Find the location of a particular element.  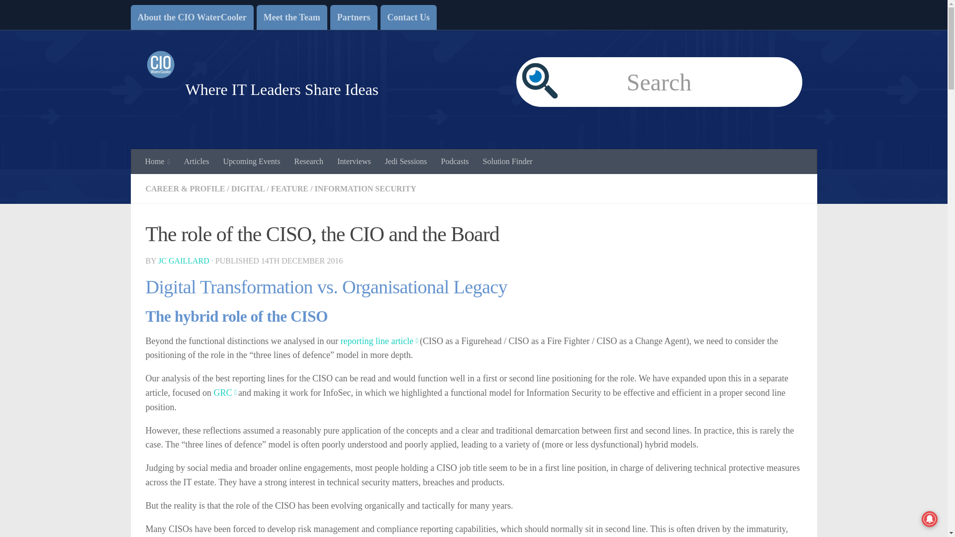

Search is located at coordinates (659, 82).